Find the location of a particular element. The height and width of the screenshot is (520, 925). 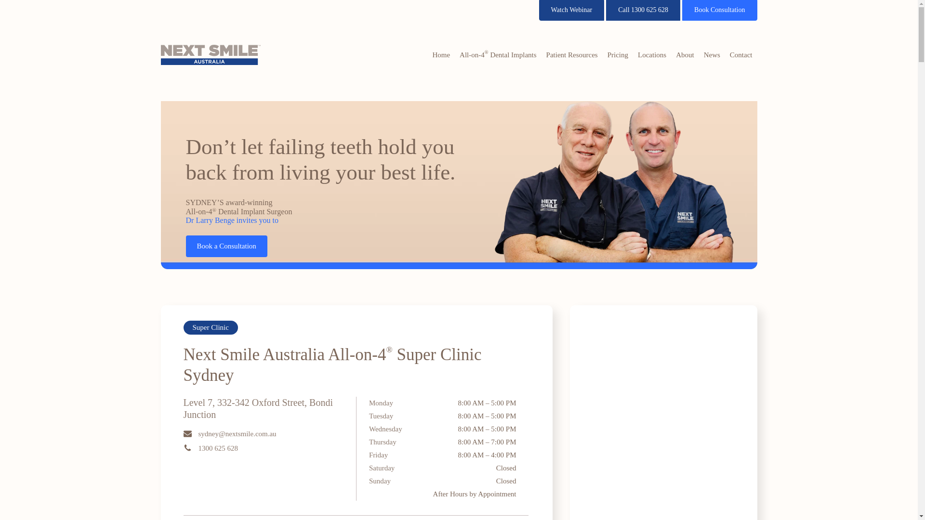

Call 1300 625 628 is located at coordinates (643, 11).